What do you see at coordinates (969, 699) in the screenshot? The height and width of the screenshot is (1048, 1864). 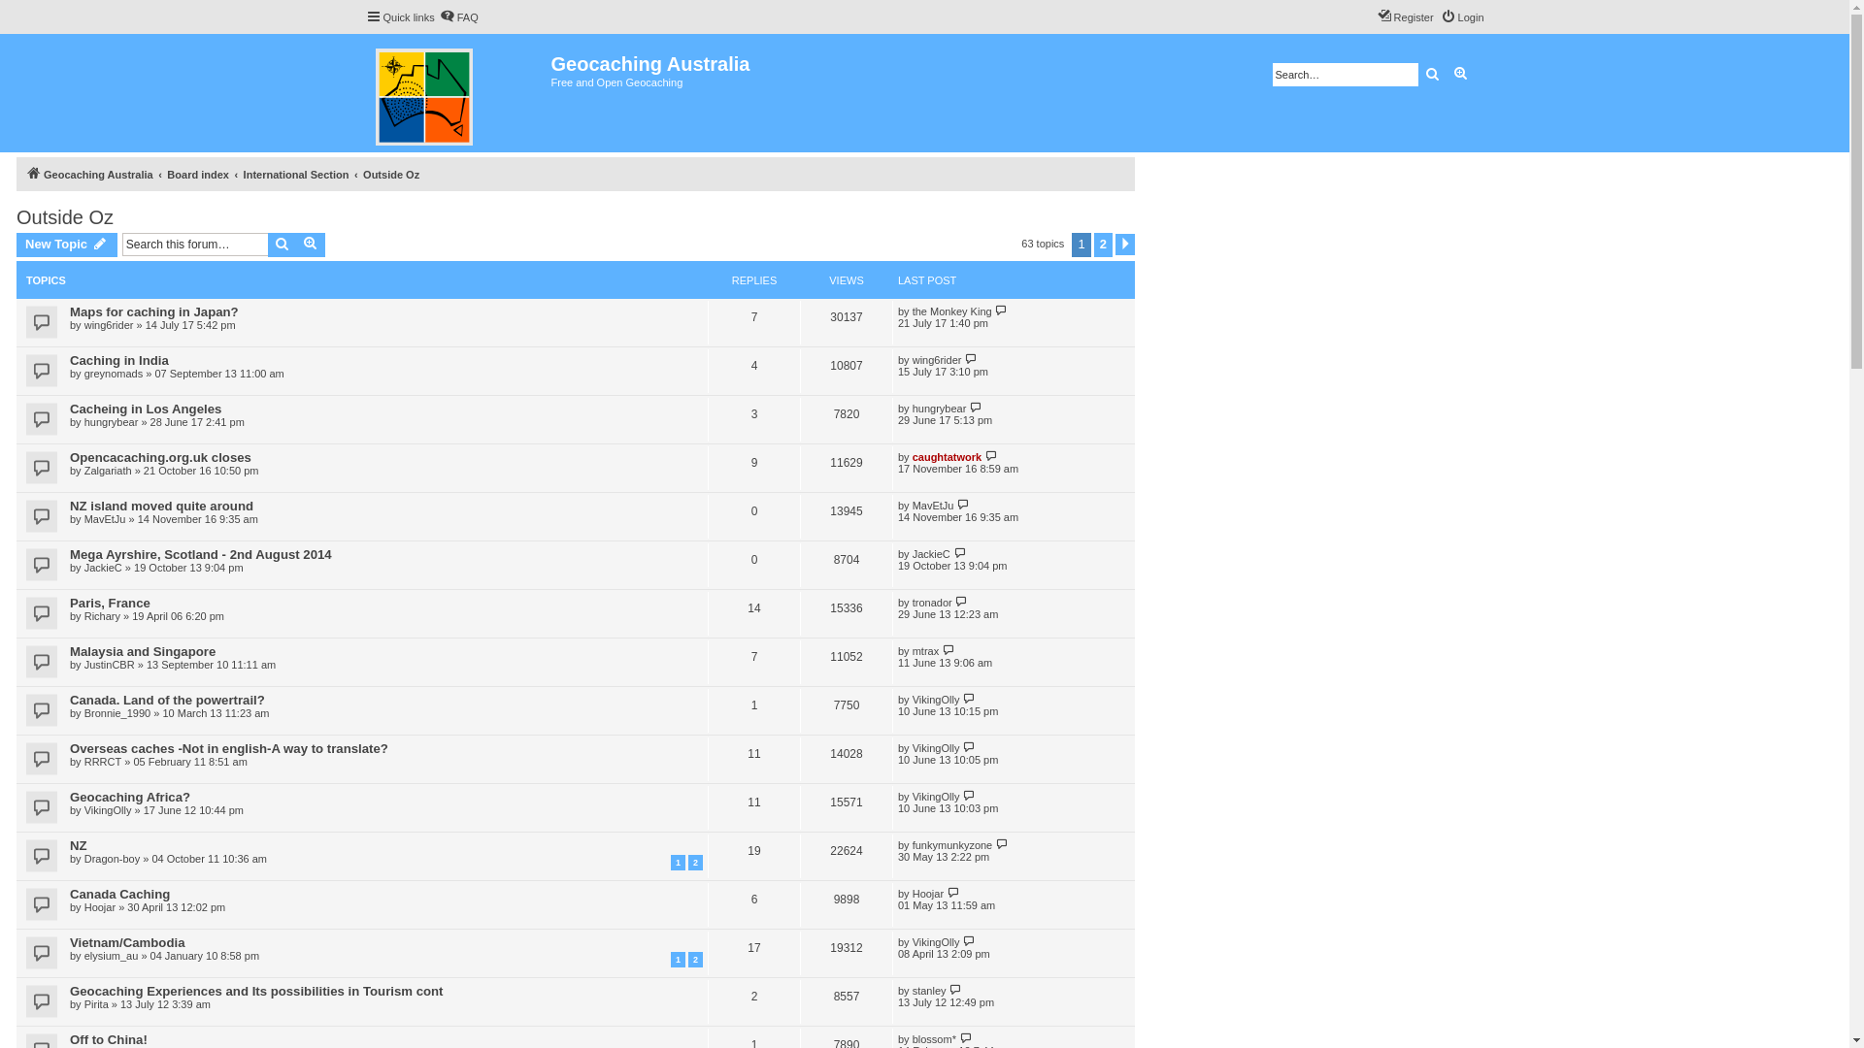 I see `Go to last post` at bounding box center [969, 699].